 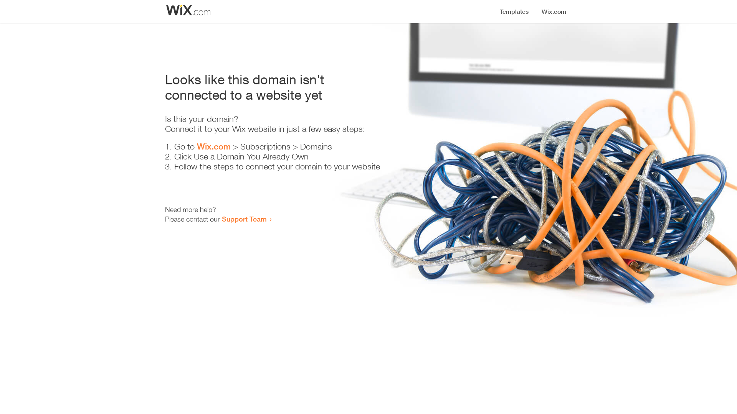 I want to click on Wix.com, so click(x=214, y=146).